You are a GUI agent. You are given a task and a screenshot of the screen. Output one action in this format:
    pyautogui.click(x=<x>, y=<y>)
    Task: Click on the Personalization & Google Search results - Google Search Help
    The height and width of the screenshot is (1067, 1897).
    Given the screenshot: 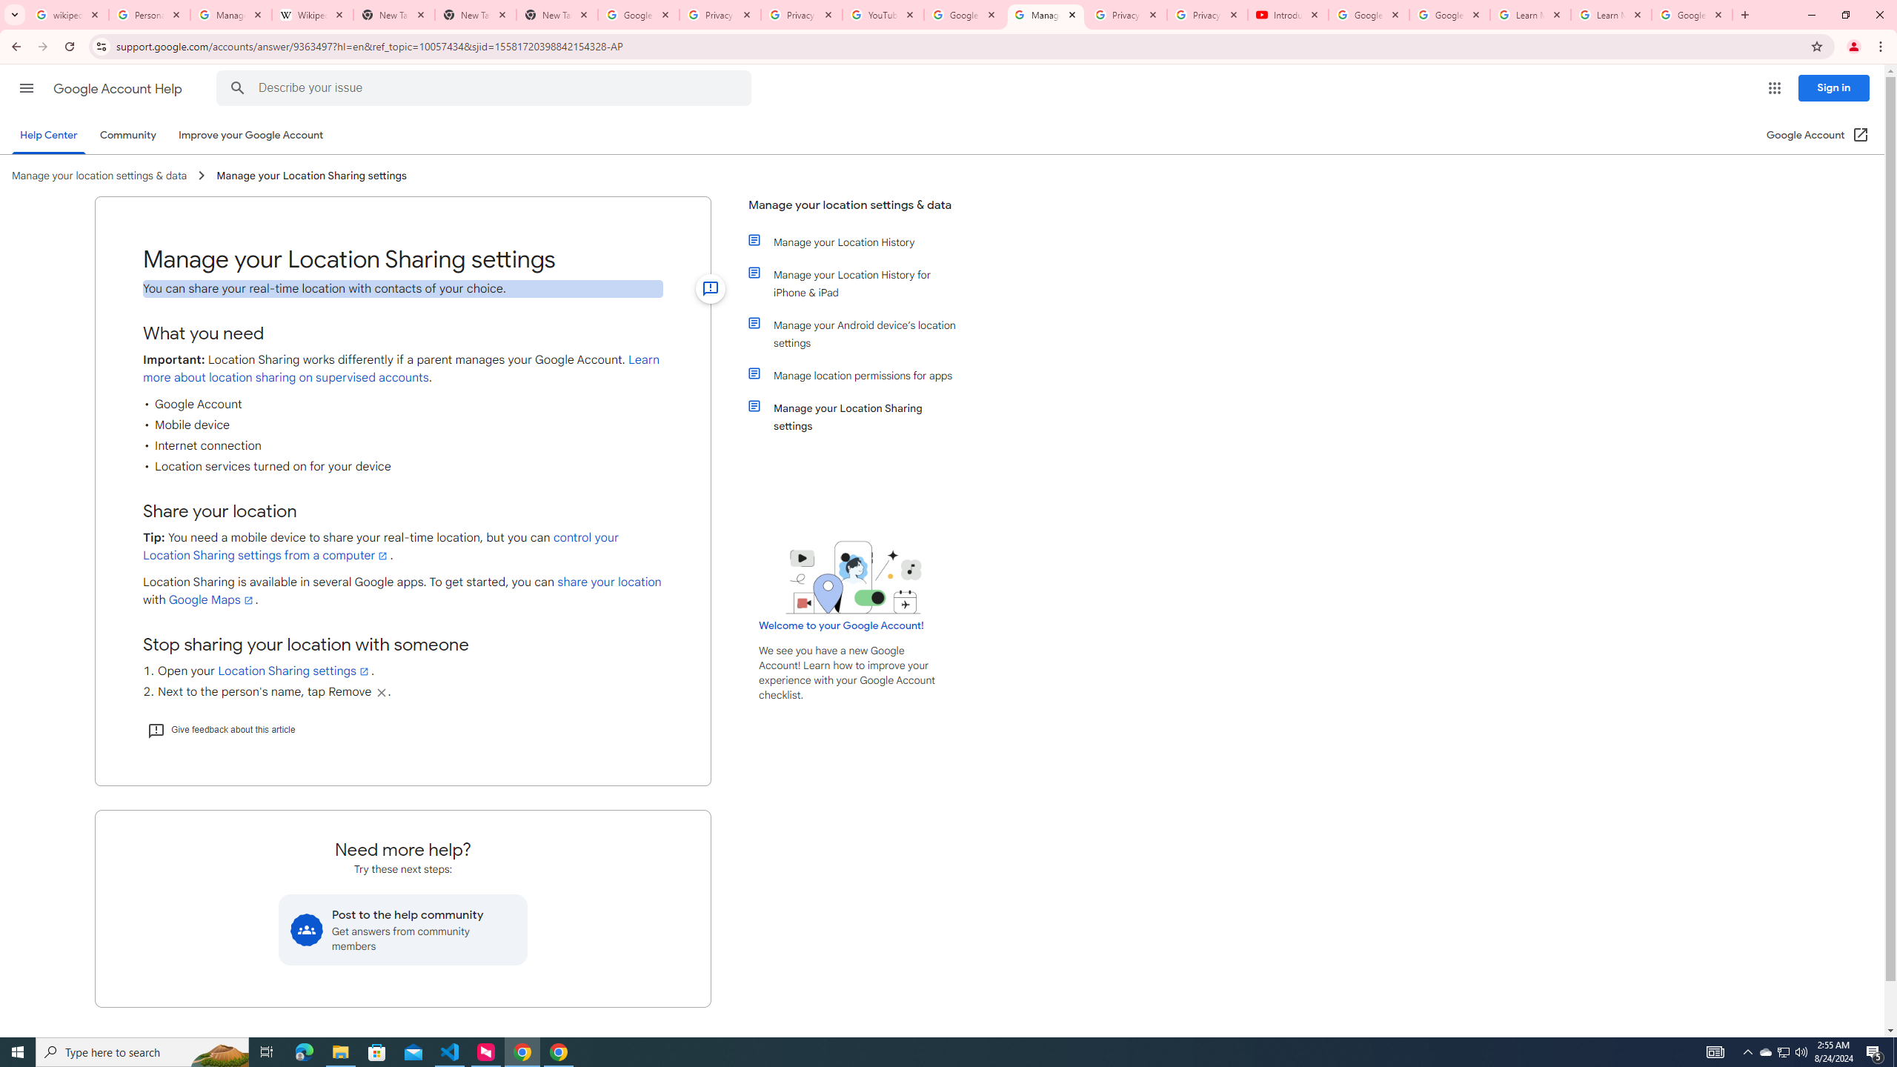 What is the action you would take?
    pyautogui.click(x=150, y=15)
    